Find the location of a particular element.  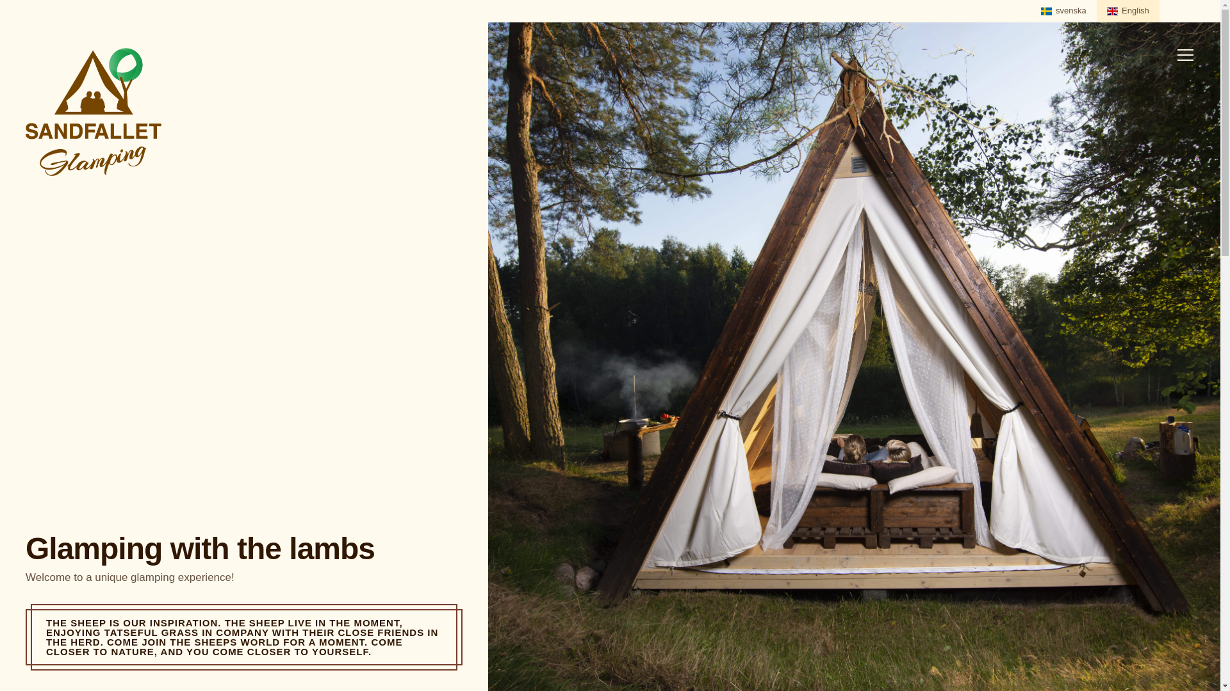

English is located at coordinates (1128, 11).